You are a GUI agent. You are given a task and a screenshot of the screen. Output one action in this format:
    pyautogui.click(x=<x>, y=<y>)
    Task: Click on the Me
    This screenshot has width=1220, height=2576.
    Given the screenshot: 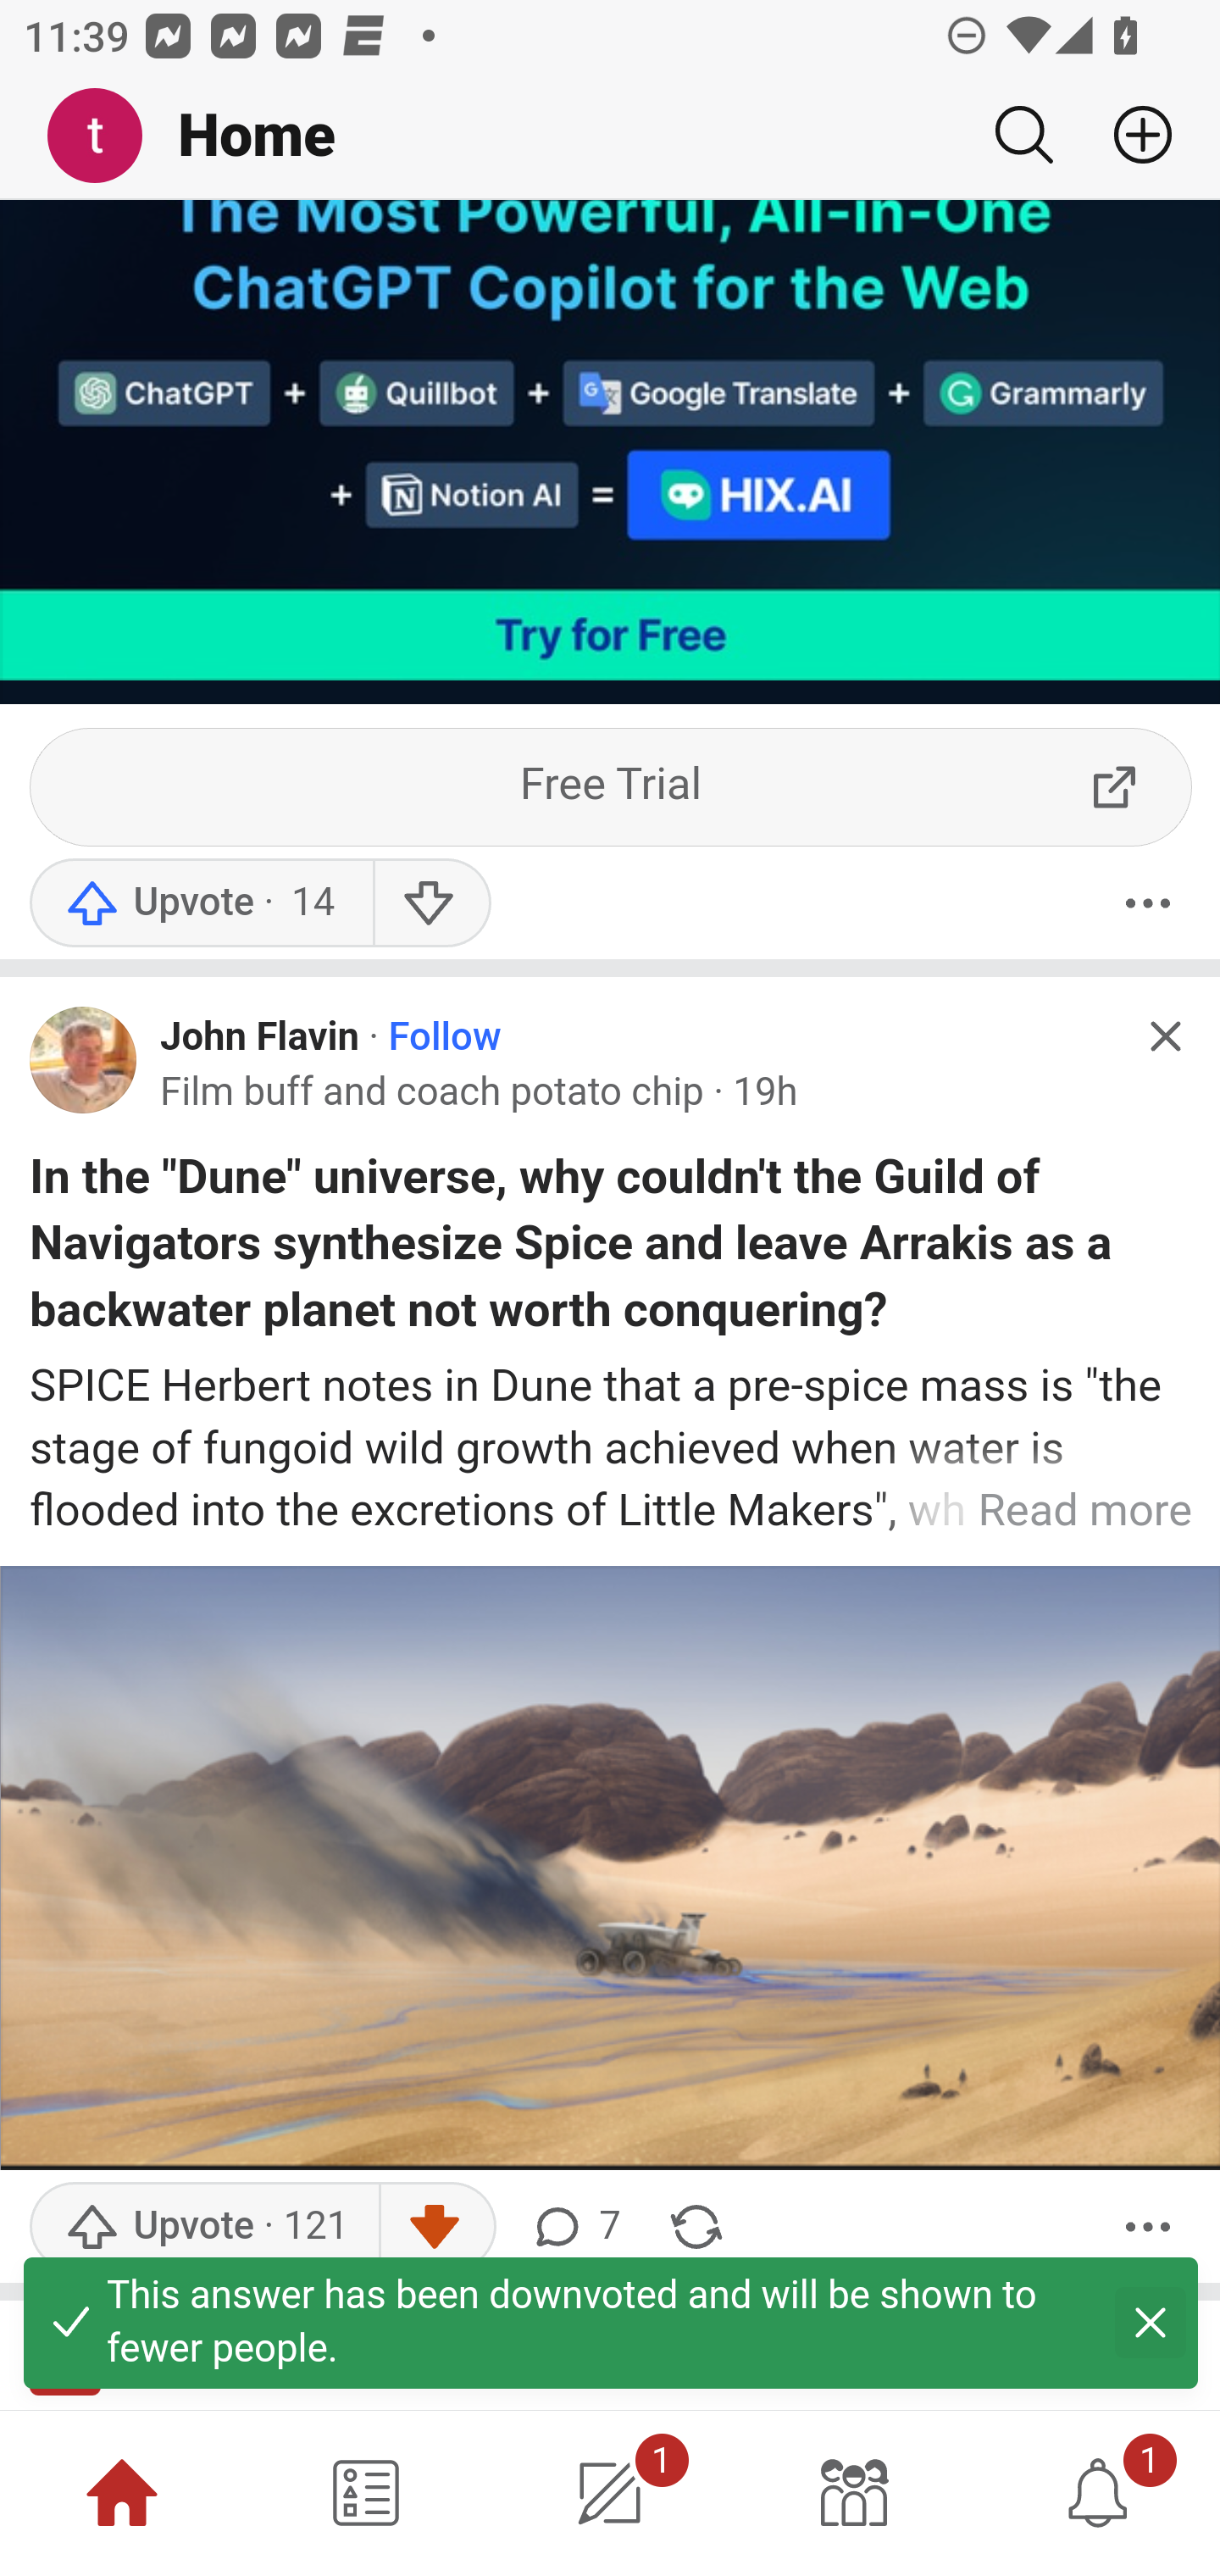 What is the action you would take?
    pyautogui.click(x=107, y=136)
    